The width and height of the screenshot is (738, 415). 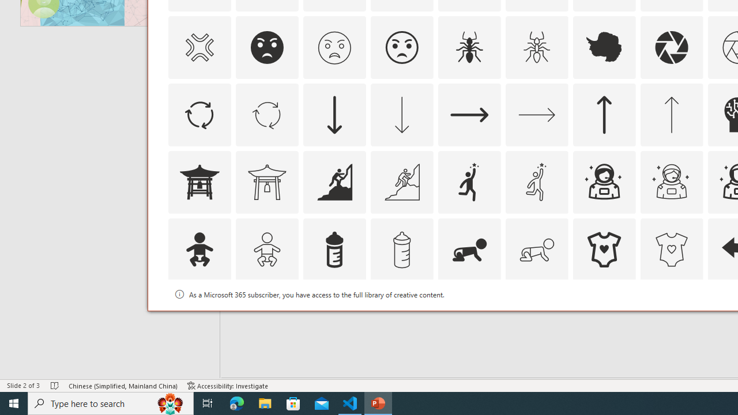 What do you see at coordinates (671, 47) in the screenshot?
I see `AutomationID: Icons_Aperture` at bounding box center [671, 47].